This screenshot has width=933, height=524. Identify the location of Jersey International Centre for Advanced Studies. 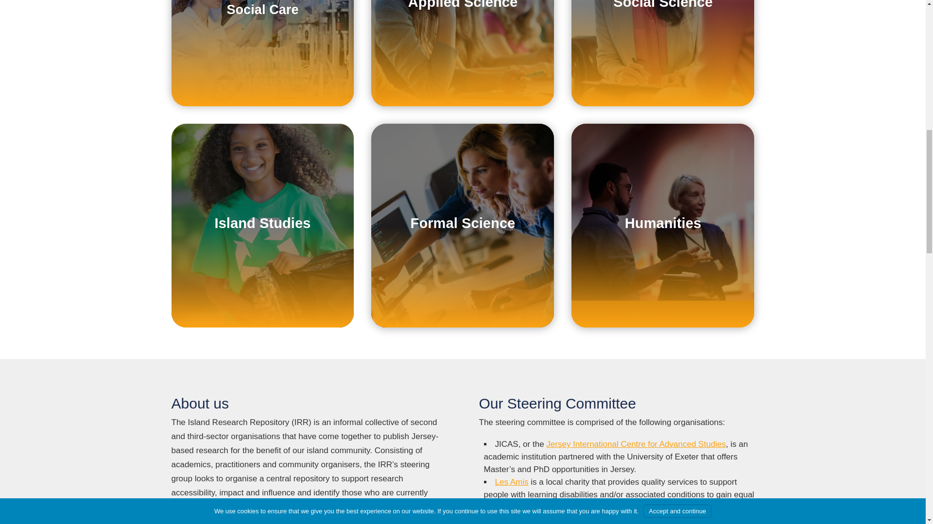
(636, 444).